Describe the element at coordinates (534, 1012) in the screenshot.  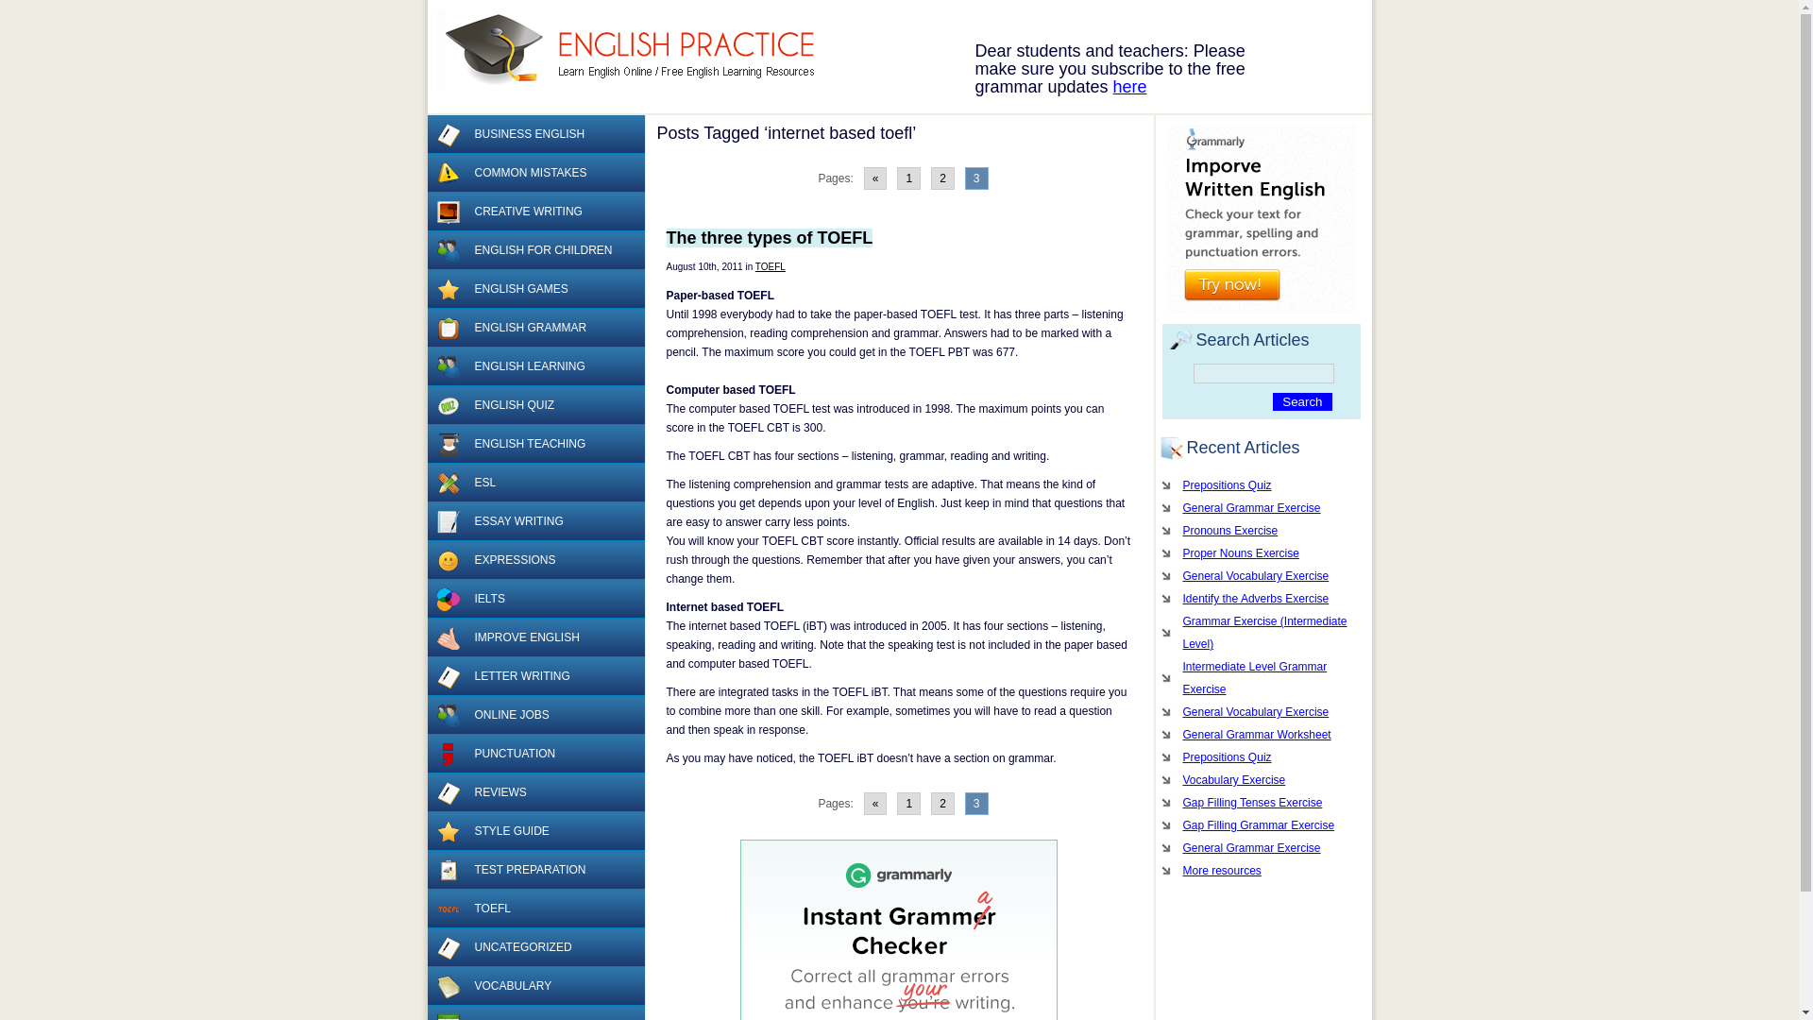
I see `WORDS` at that location.